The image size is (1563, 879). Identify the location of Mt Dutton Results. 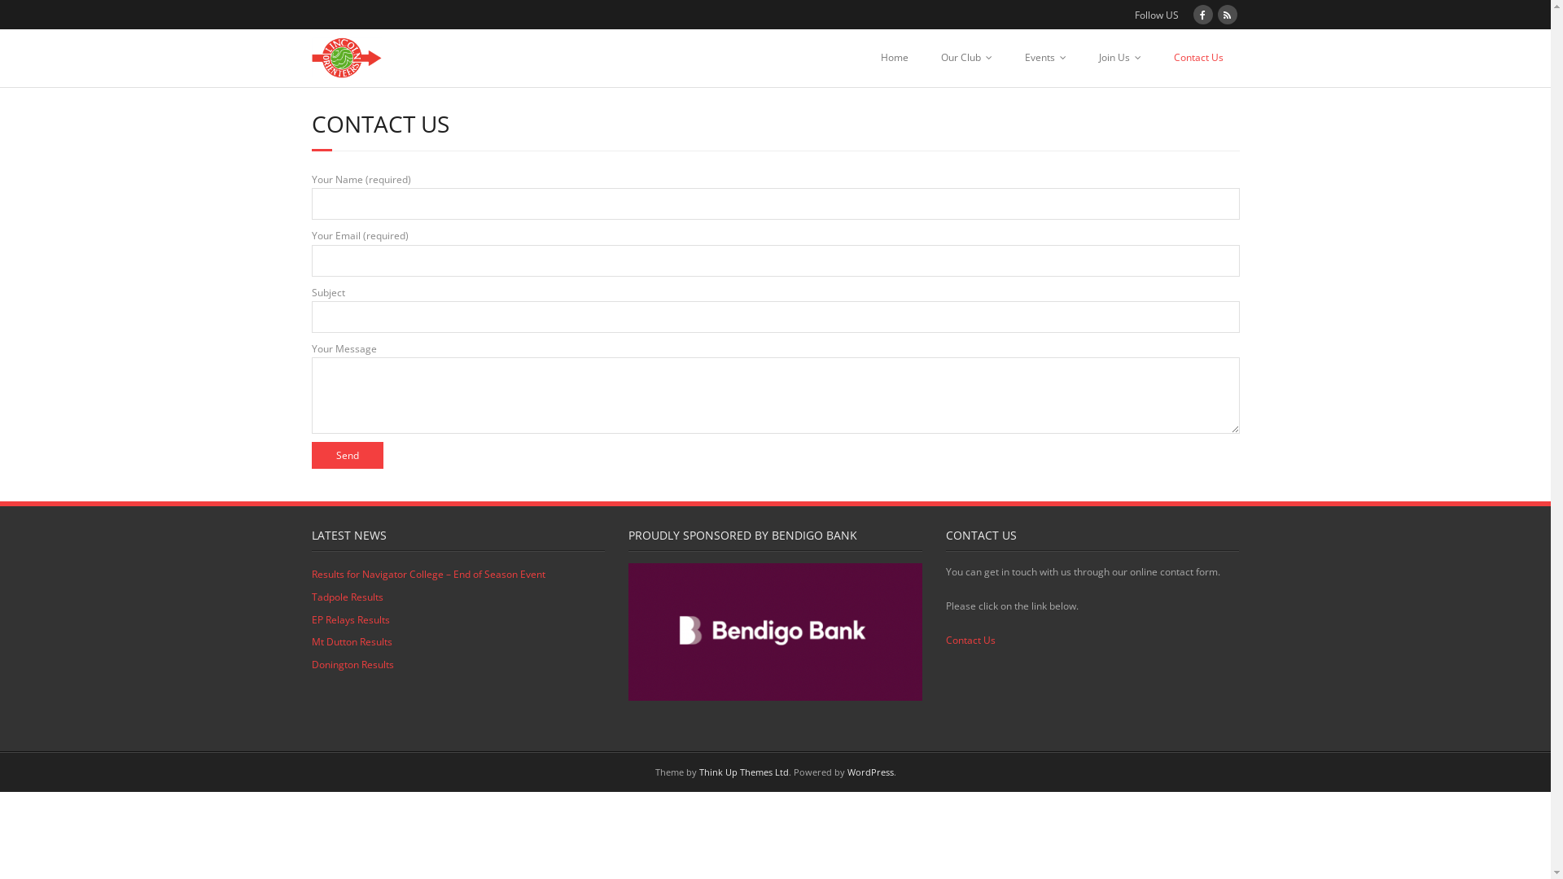
(352, 642).